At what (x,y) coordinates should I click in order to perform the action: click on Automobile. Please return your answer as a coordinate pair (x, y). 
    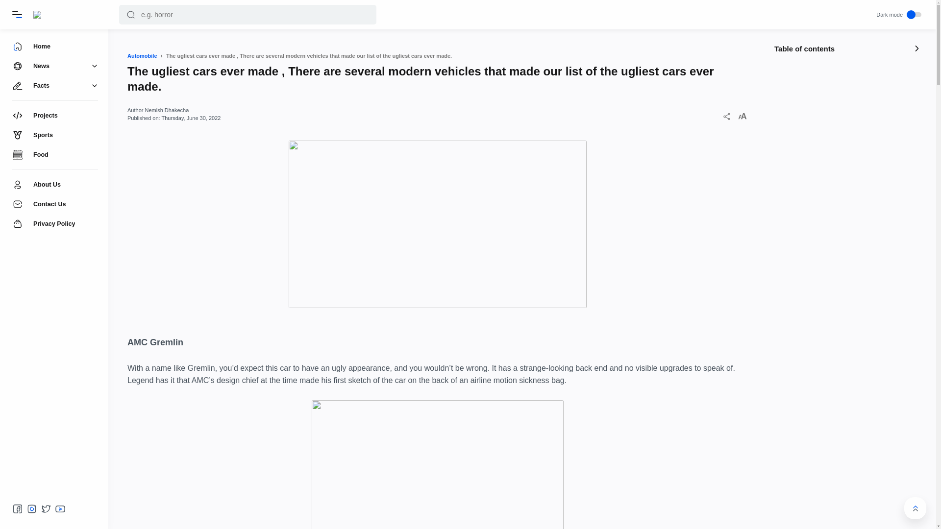
    Looking at the image, I should click on (142, 56).